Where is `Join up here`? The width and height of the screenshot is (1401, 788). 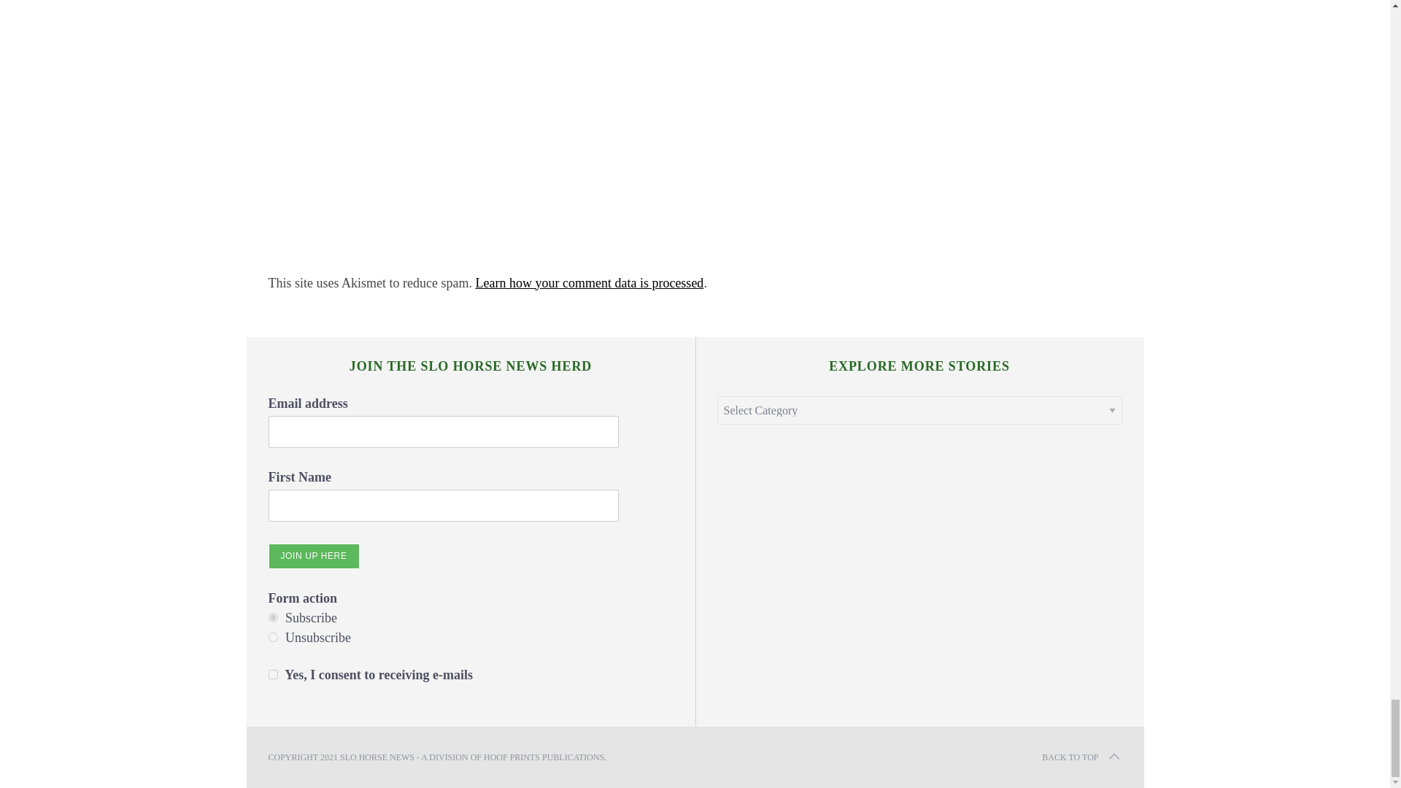
Join up here is located at coordinates (314, 556).